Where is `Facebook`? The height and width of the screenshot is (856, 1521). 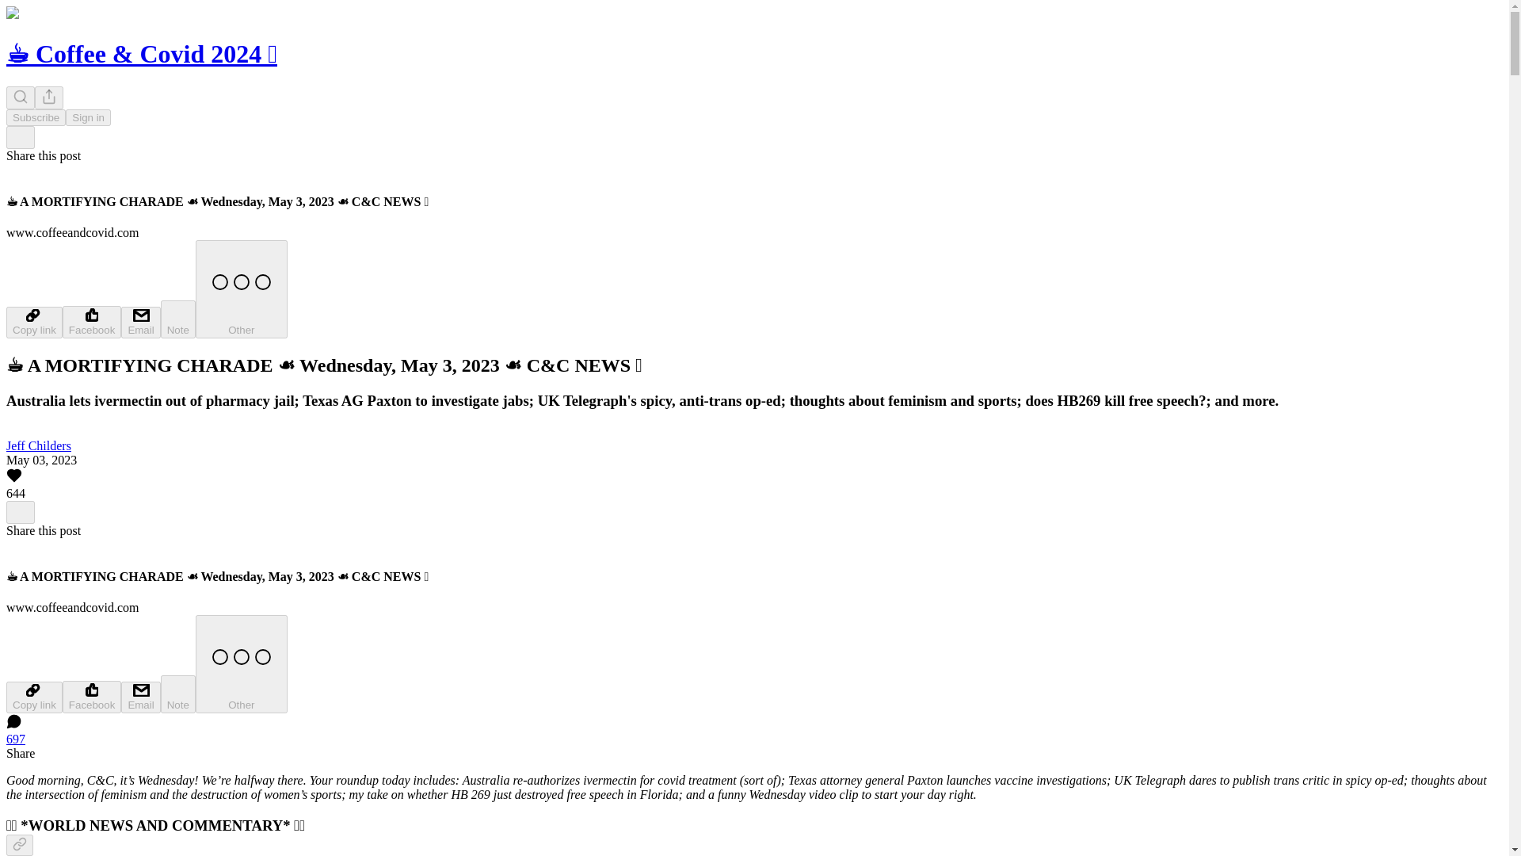 Facebook is located at coordinates (92, 696).